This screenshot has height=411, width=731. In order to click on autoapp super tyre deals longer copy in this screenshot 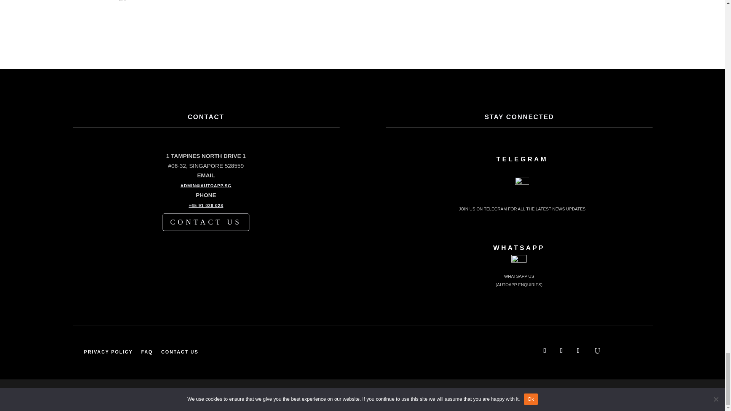, I will do `click(362, 31)`.